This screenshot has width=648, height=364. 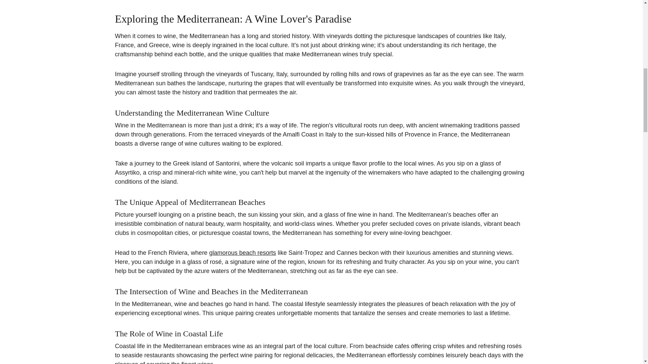 I want to click on glamorous beach resorts, so click(x=242, y=253).